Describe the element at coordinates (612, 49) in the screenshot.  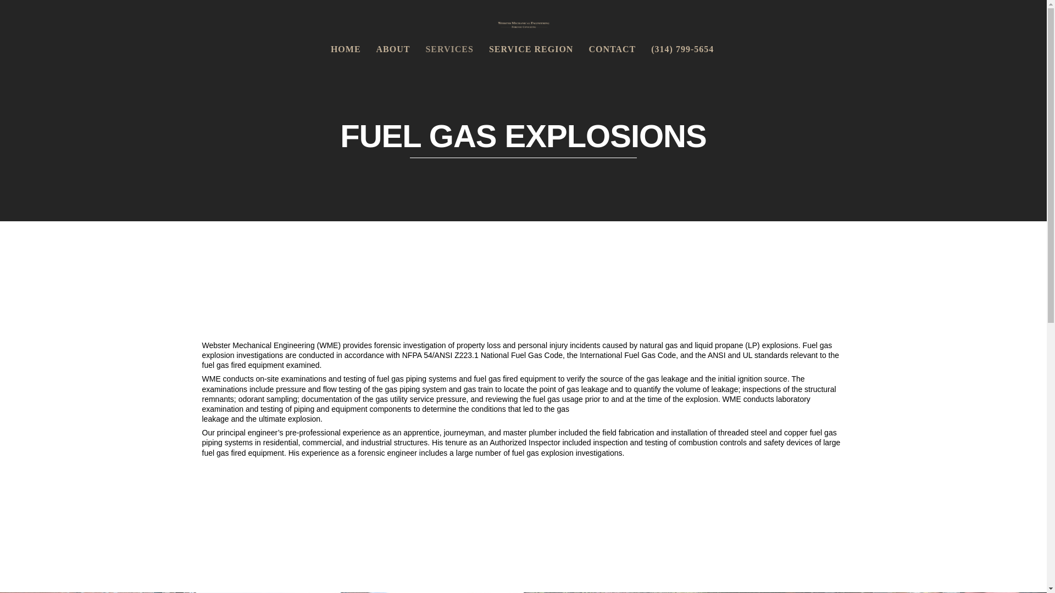
I see `CONTACT` at that location.